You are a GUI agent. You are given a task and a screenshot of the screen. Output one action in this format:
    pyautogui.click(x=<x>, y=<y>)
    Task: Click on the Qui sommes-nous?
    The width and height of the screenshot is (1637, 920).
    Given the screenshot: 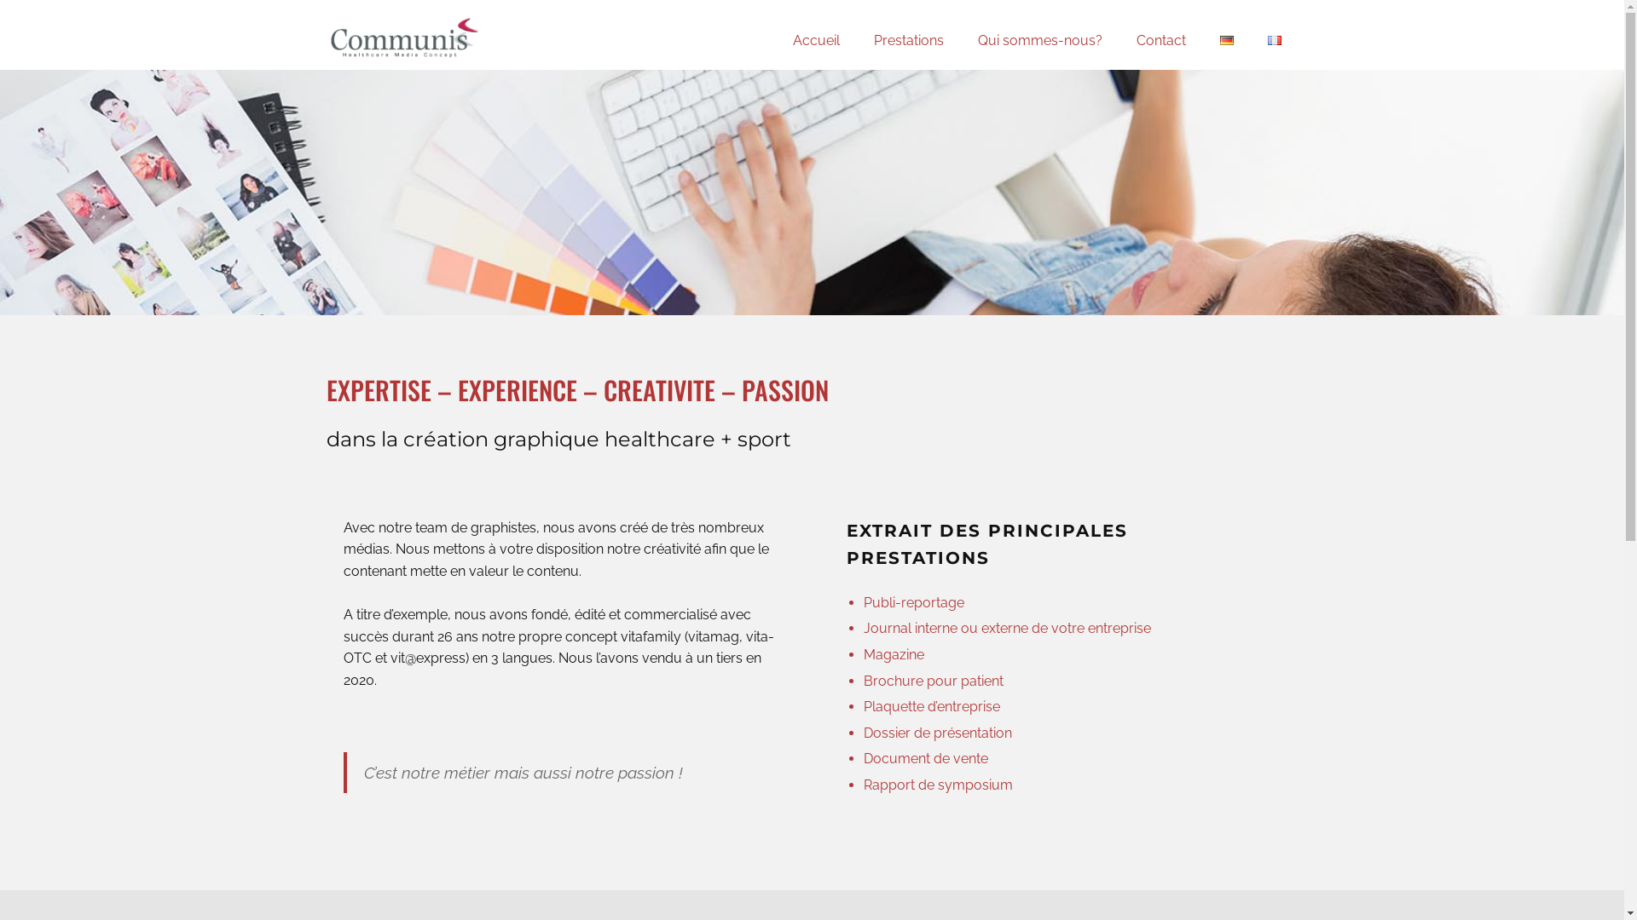 What is the action you would take?
    pyautogui.click(x=1039, y=41)
    